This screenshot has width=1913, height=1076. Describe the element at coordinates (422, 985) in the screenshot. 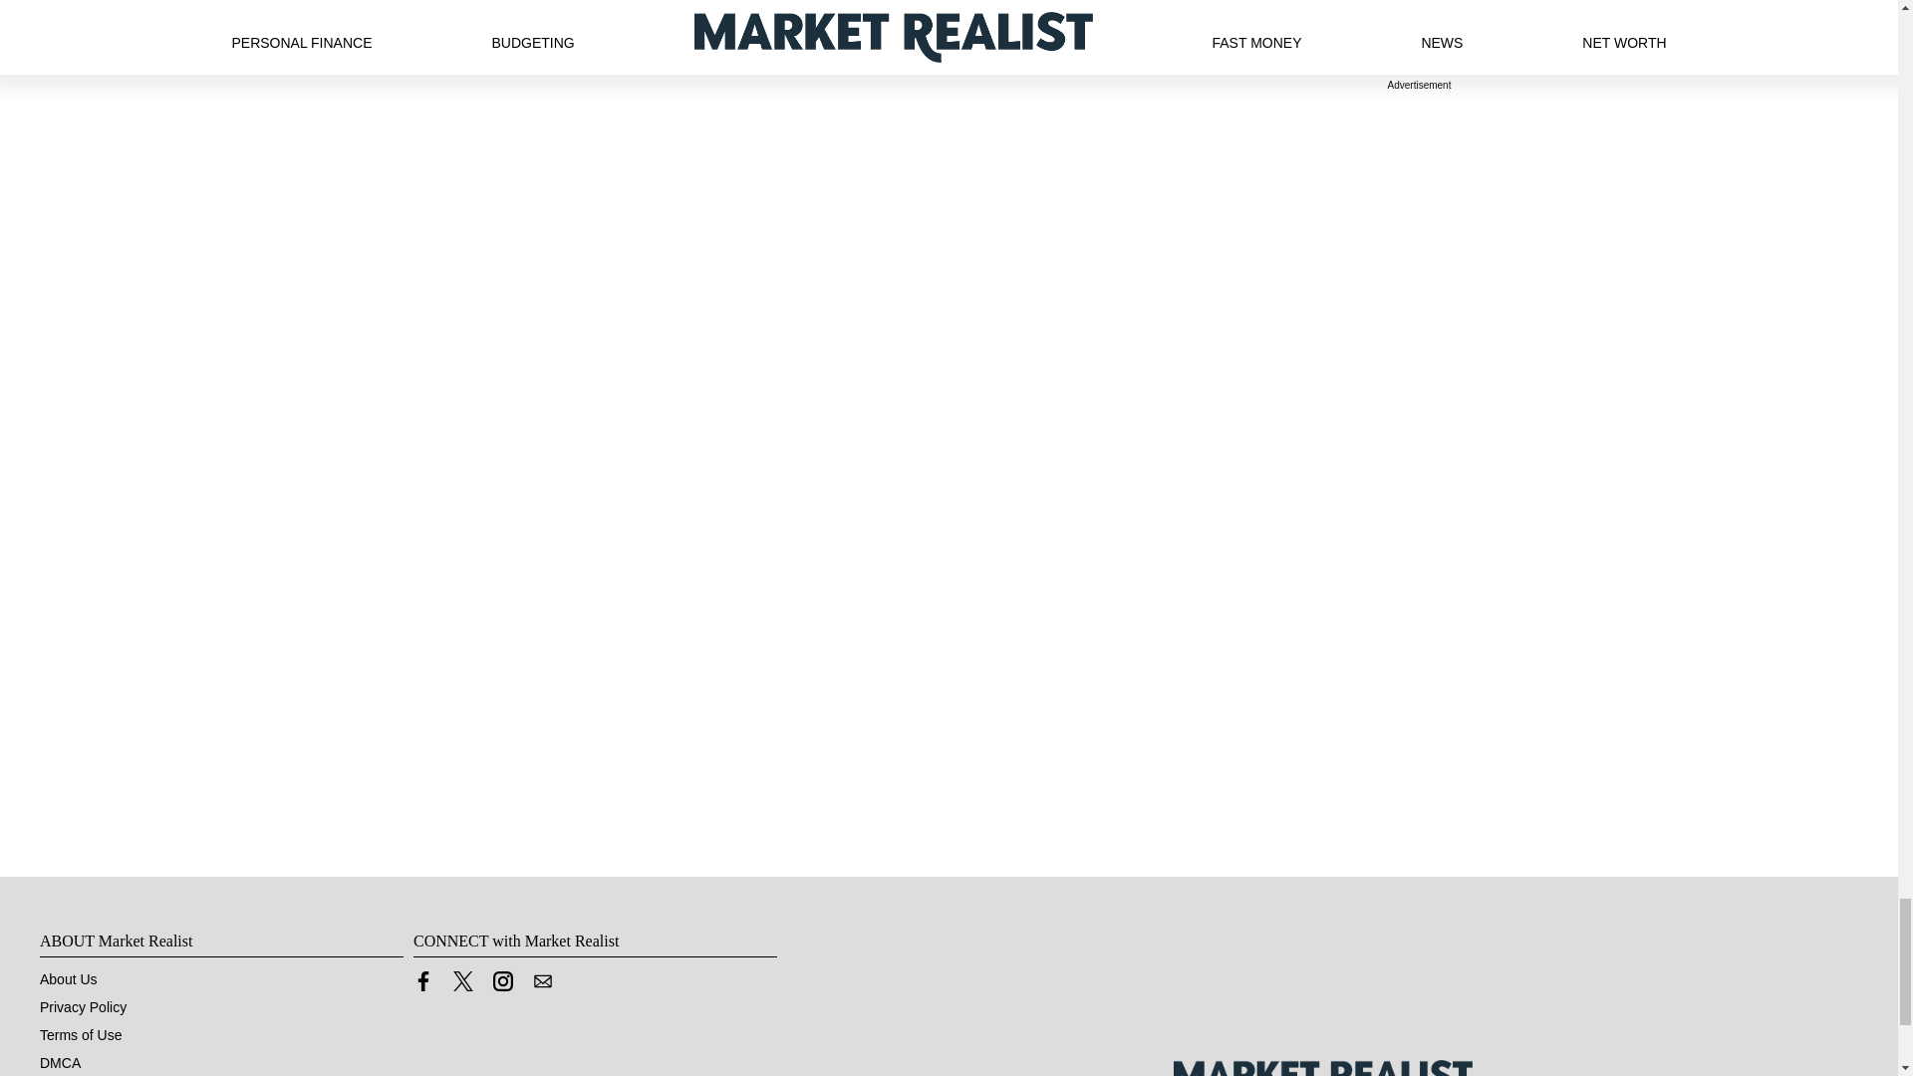

I see `Link to Facebook` at that location.